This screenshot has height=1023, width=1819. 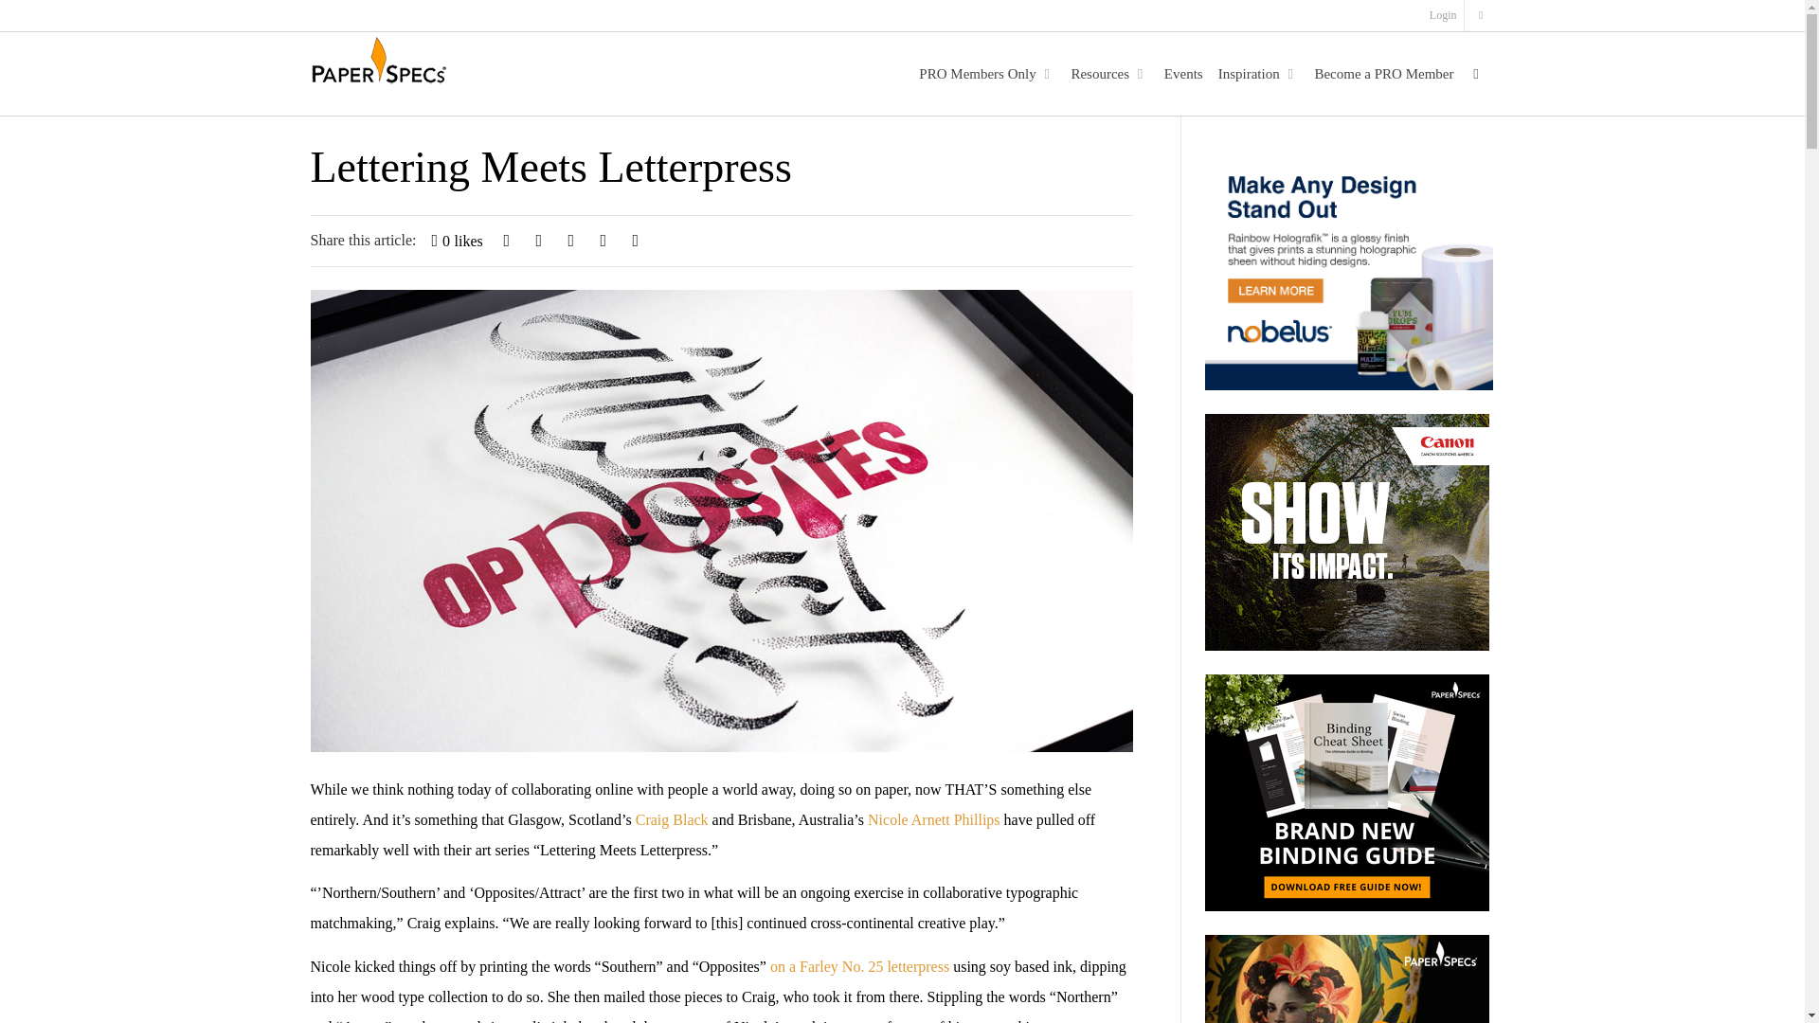 I want to click on View Cart, so click(x=1480, y=15).